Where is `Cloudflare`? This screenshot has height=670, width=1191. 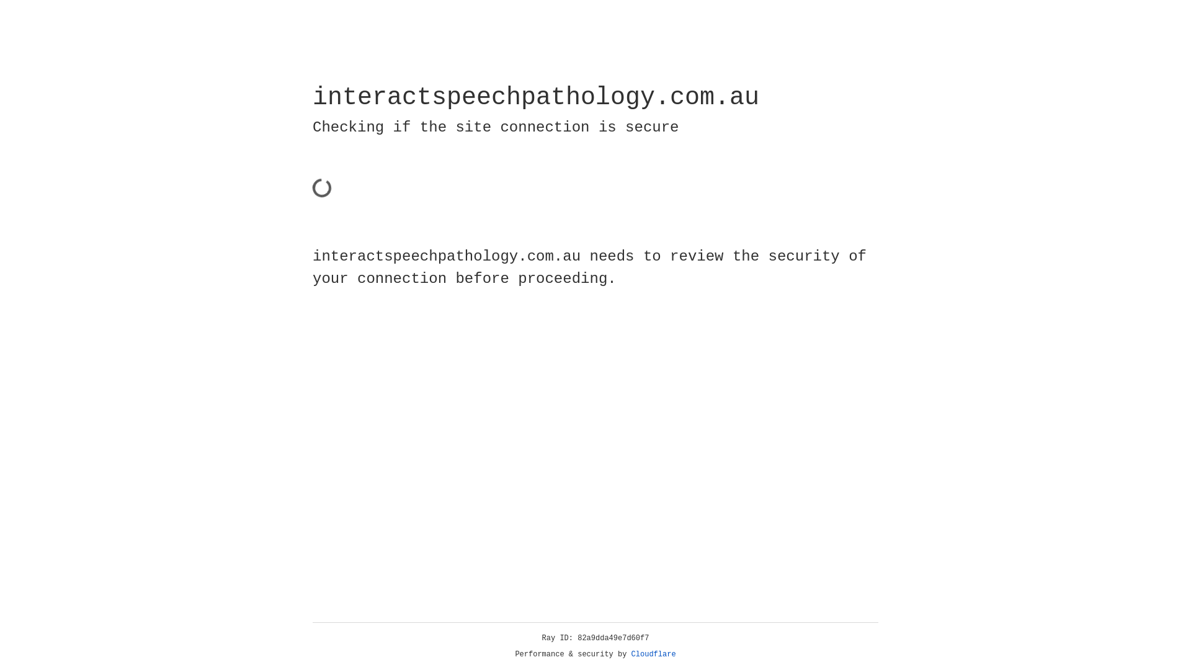 Cloudflare is located at coordinates (654, 654).